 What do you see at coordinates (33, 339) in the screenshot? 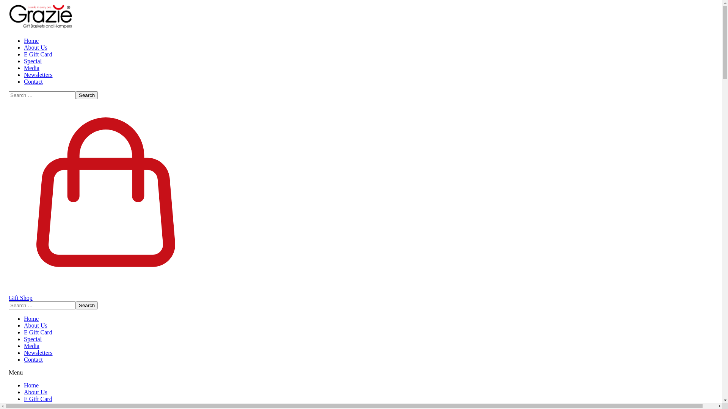
I see `Special` at bounding box center [33, 339].